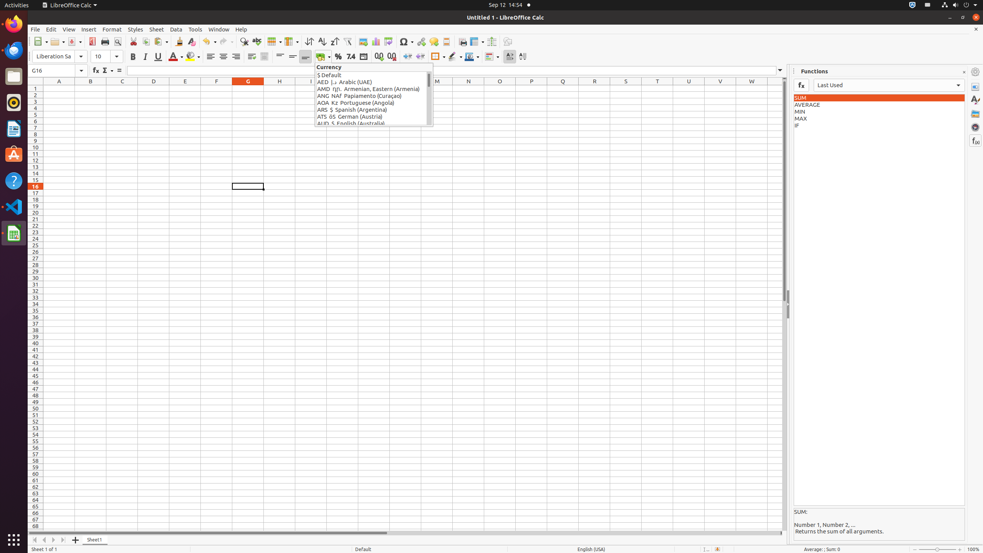 Image resolution: width=983 pixels, height=553 pixels. I want to click on T1, so click(657, 88).